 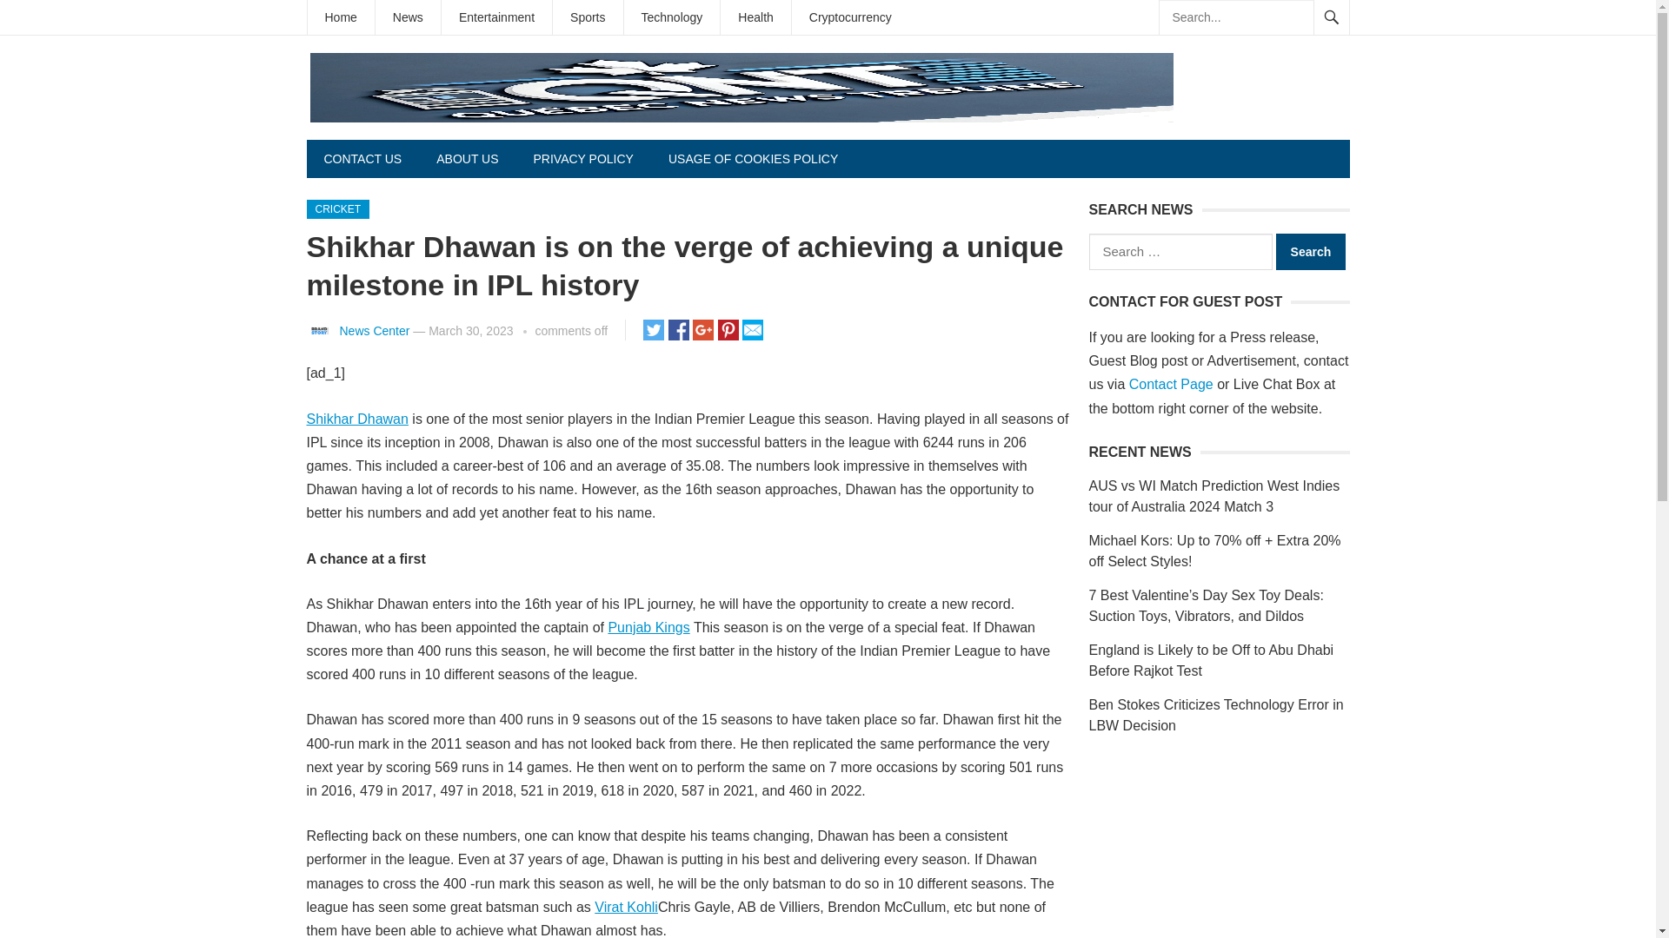 What do you see at coordinates (337, 208) in the screenshot?
I see `View all posts in Cricket` at bounding box center [337, 208].